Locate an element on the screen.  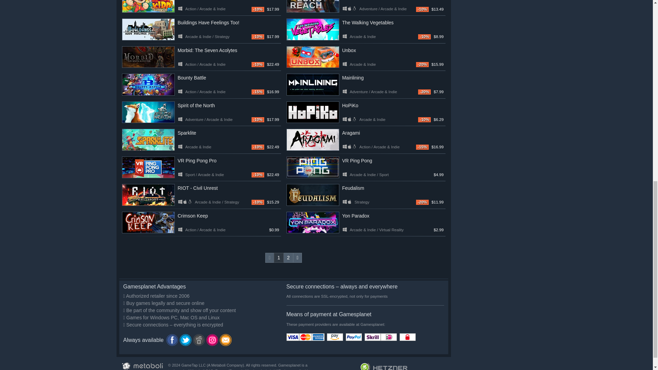
Sparklite is located at coordinates (148, 139).